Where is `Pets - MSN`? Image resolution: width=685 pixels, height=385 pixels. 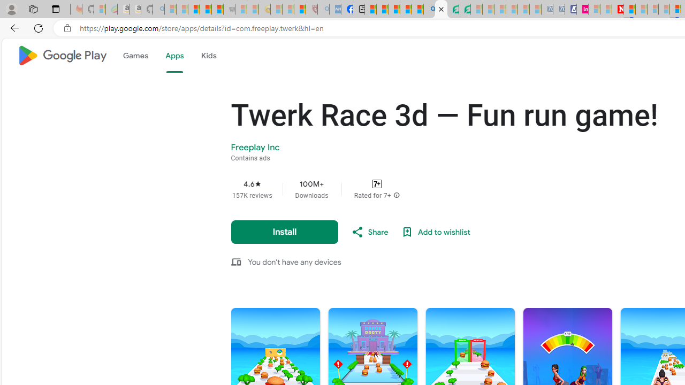 Pets - MSN is located at coordinates (406, 10).